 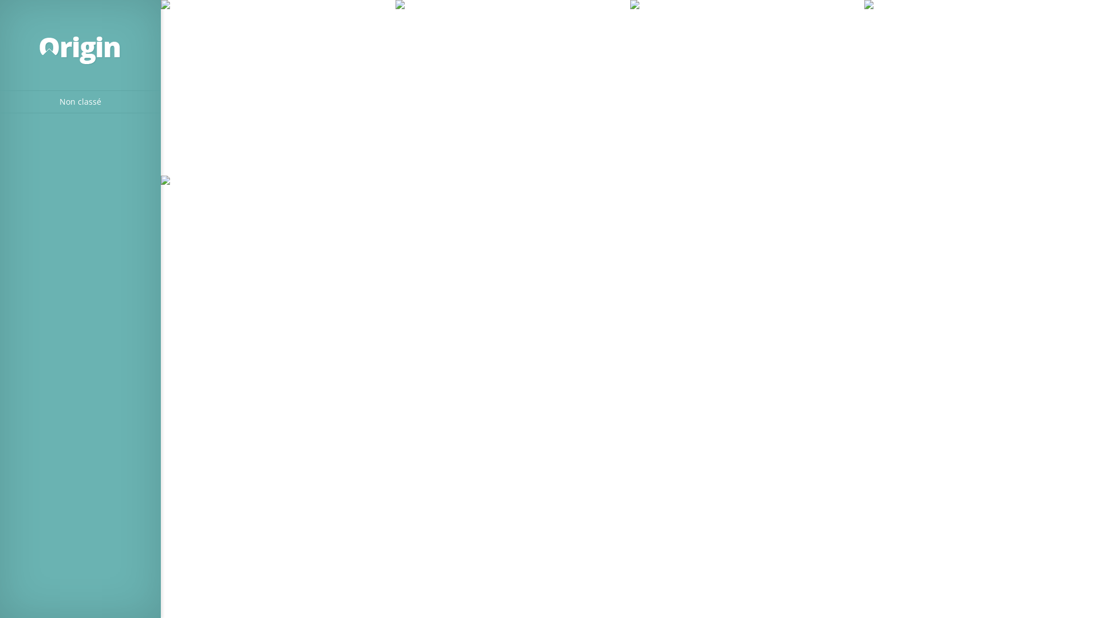 What do you see at coordinates (864, 176) in the screenshot?
I see `Read more` at bounding box center [864, 176].